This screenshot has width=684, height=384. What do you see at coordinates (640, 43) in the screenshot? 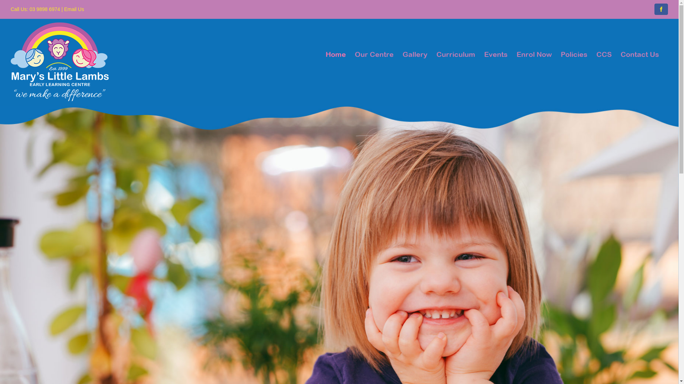
I see `Contact Us` at bounding box center [640, 43].